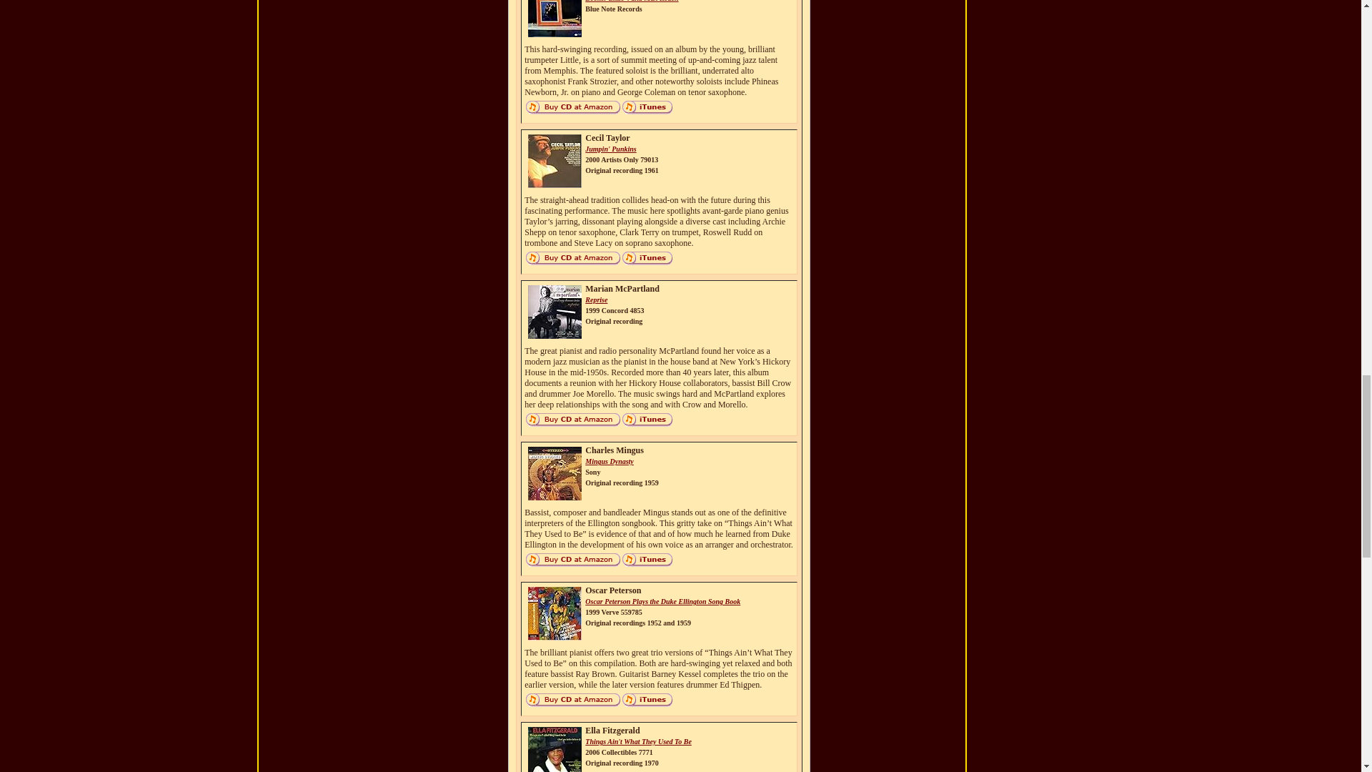 This screenshot has width=1372, height=772. What do you see at coordinates (572, 113) in the screenshot?
I see `Click here for more information at Amazon.com` at bounding box center [572, 113].